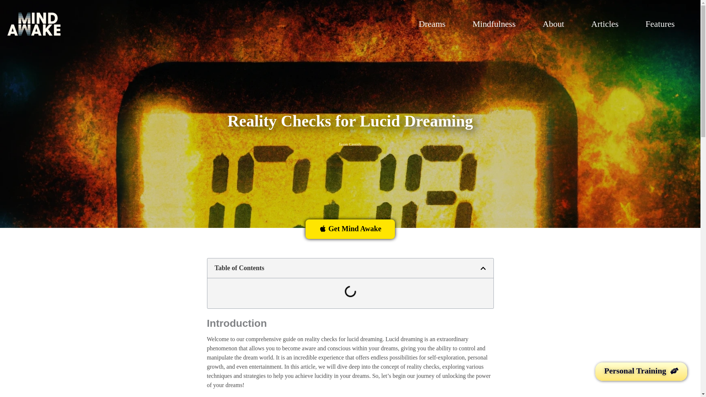  What do you see at coordinates (610, 24) in the screenshot?
I see `Articles` at bounding box center [610, 24].